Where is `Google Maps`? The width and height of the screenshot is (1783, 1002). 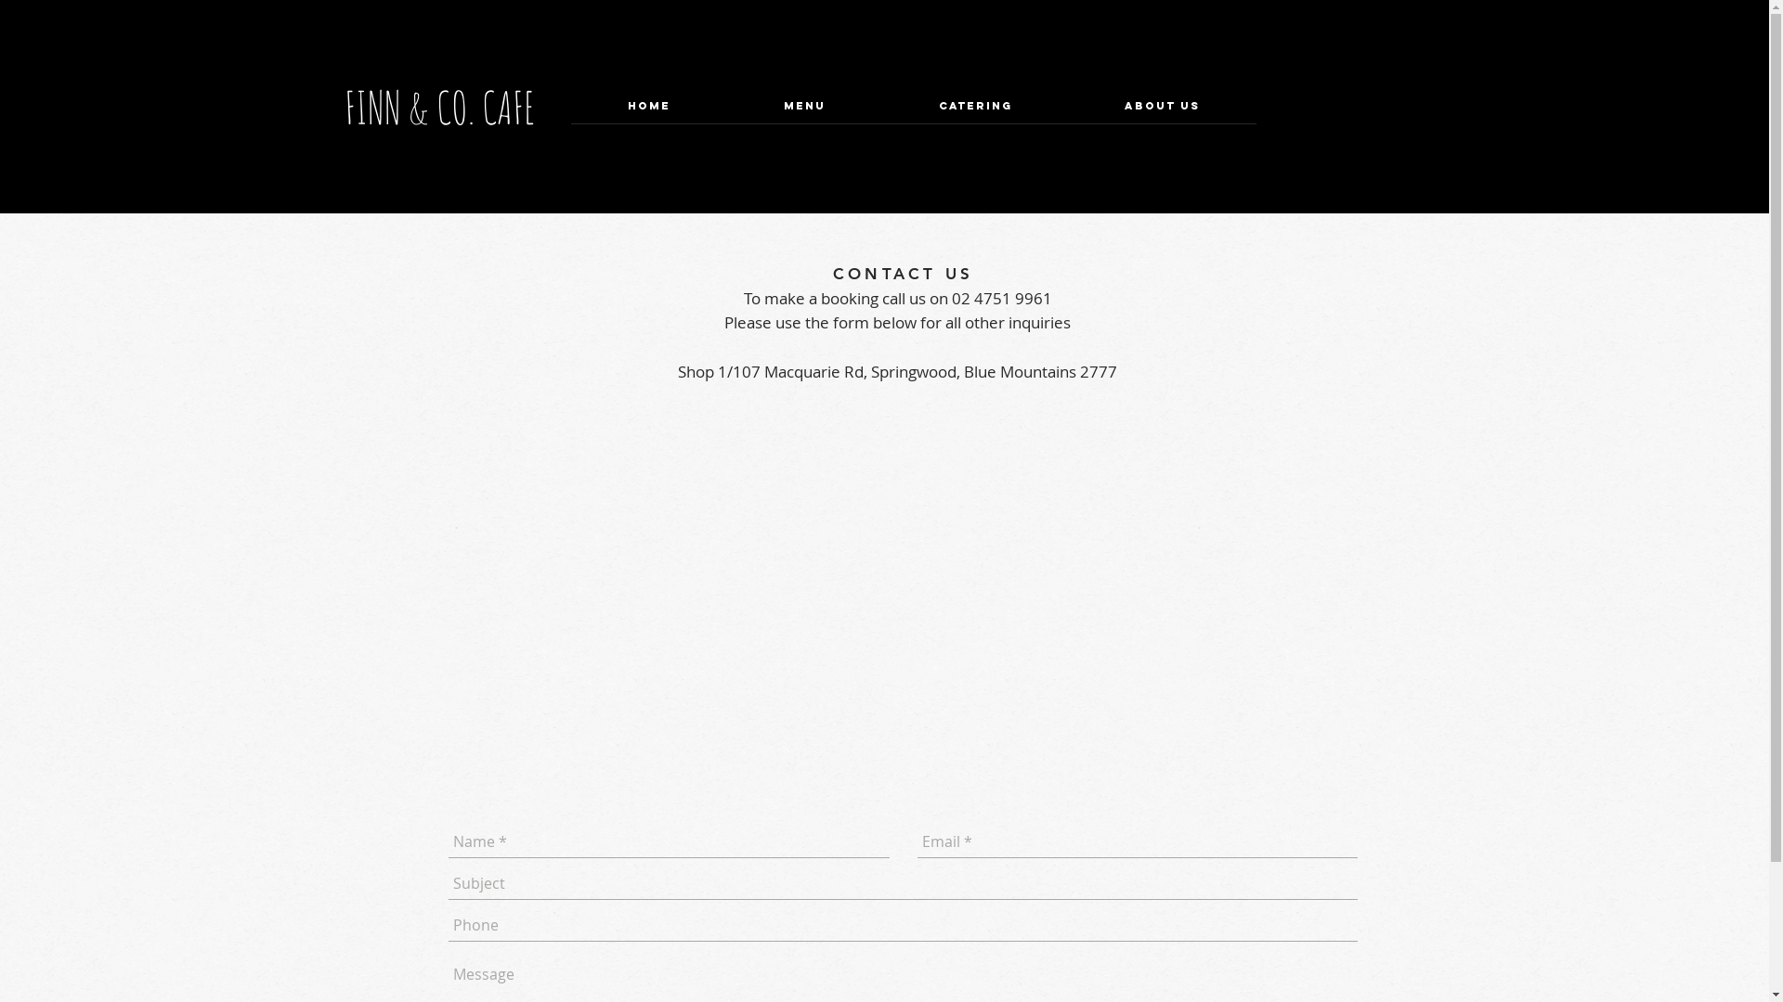
Google Maps is located at coordinates (886, 594).